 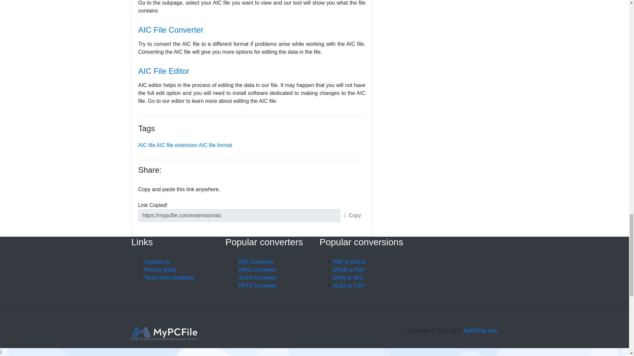 What do you see at coordinates (177, 145) in the screenshot?
I see `AIC file extension` at bounding box center [177, 145].